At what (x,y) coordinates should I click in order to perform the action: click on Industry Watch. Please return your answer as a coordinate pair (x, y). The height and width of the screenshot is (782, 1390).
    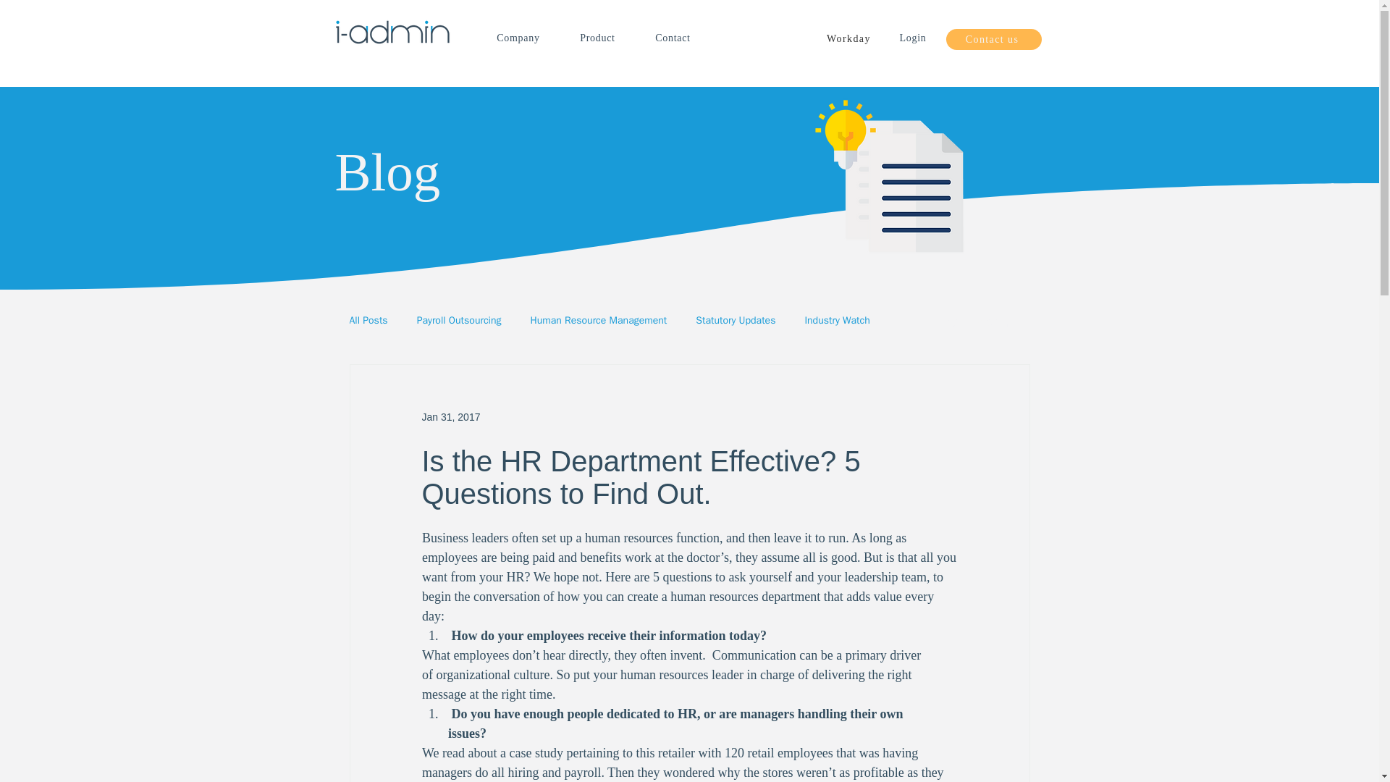
    Looking at the image, I should click on (837, 321).